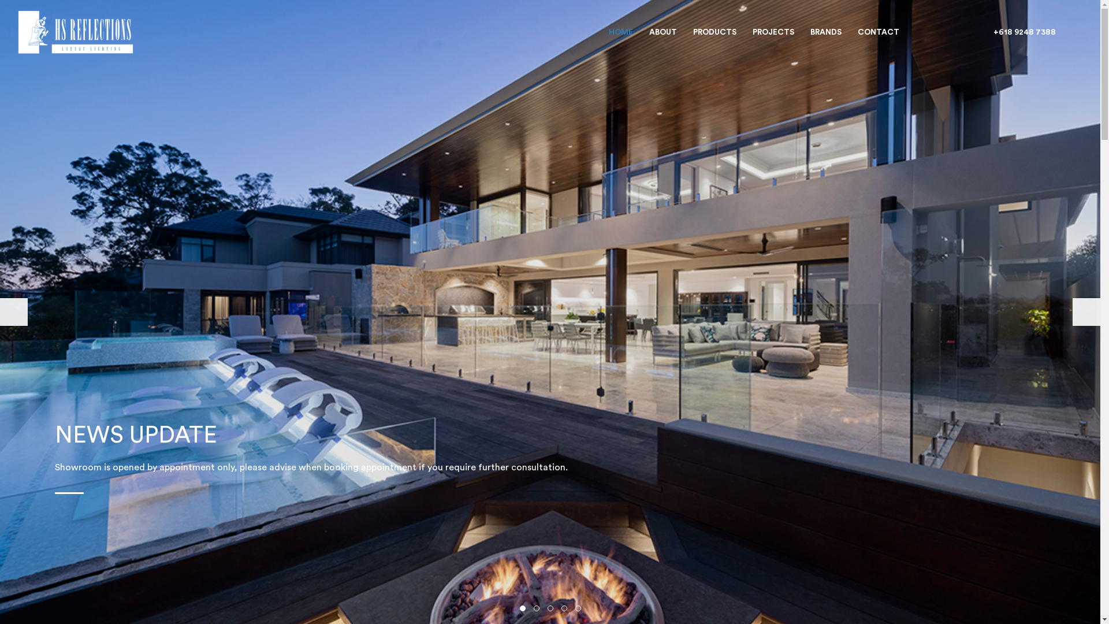  What do you see at coordinates (715, 29) in the screenshot?
I see `PRODUCTS` at bounding box center [715, 29].